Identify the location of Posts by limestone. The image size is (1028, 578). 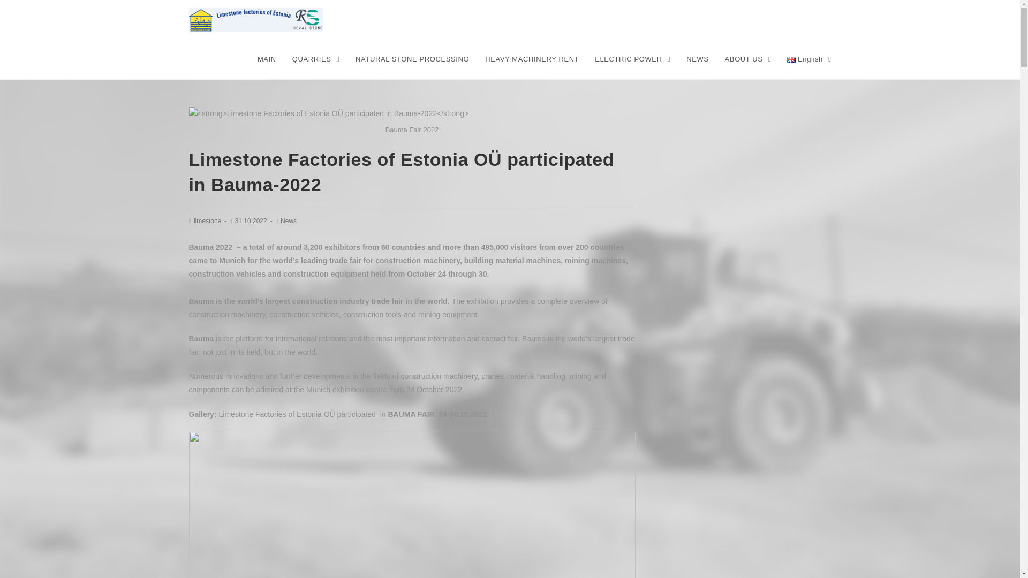
(207, 221).